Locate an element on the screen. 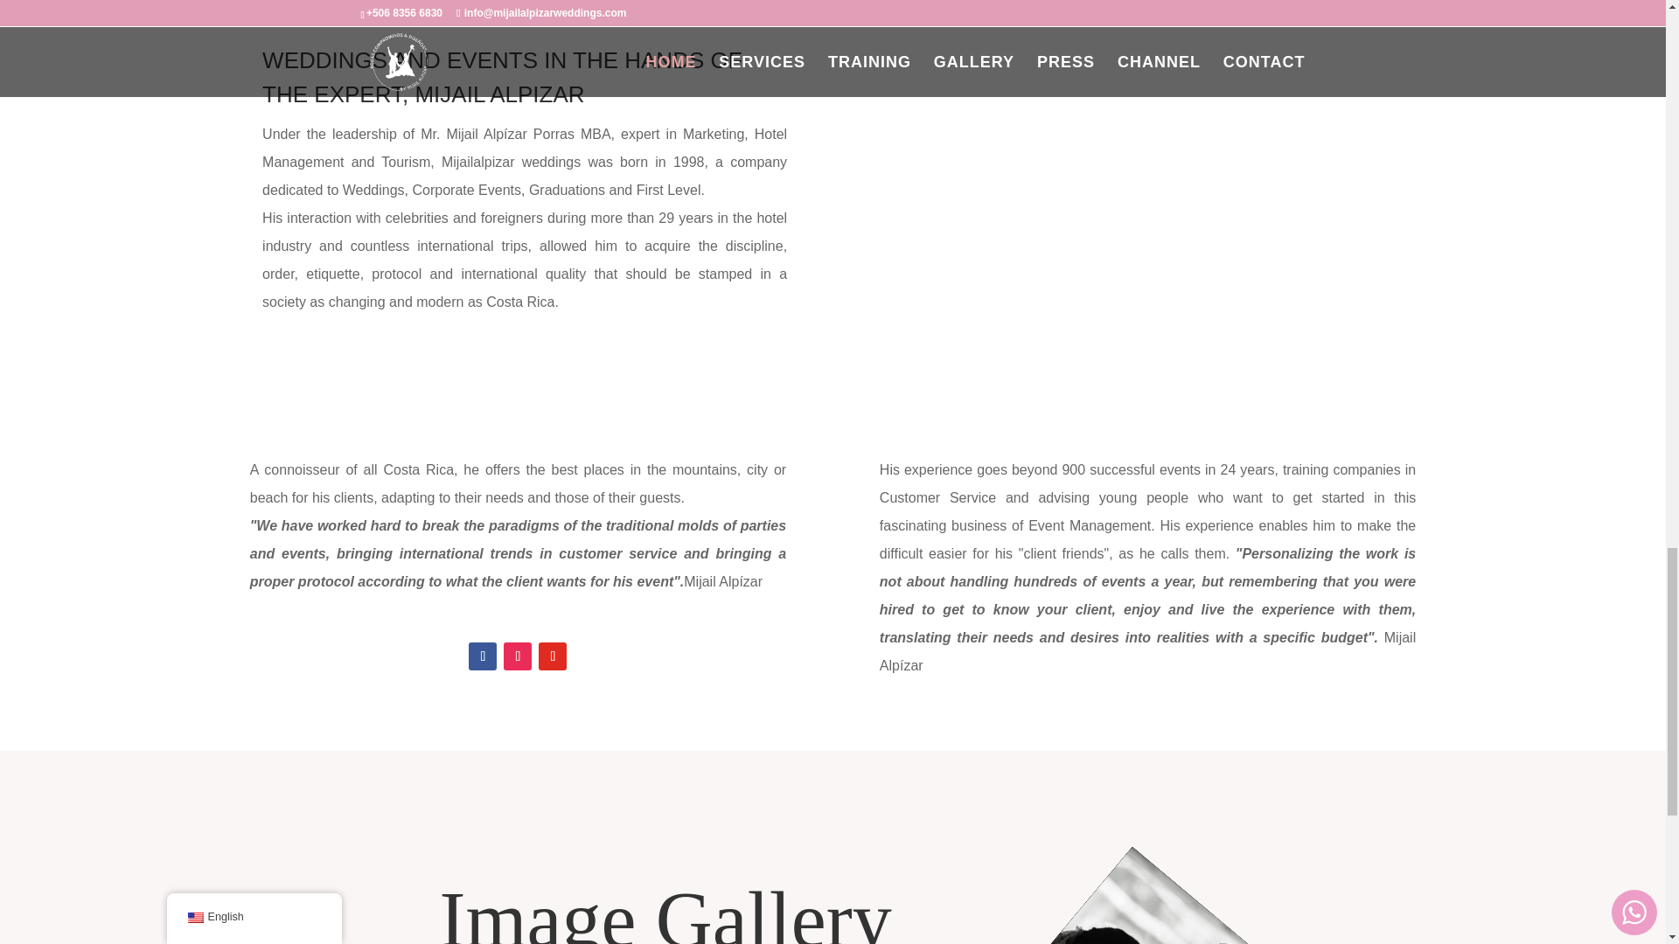 Image resolution: width=1679 pixels, height=944 pixels. Follow on Youtube is located at coordinates (553, 656).